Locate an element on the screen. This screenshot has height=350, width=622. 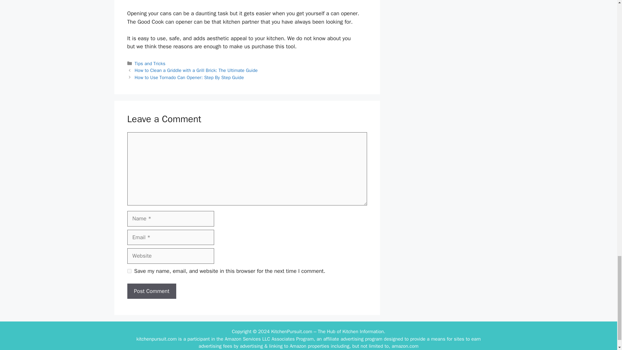
yes is located at coordinates (129, 271).